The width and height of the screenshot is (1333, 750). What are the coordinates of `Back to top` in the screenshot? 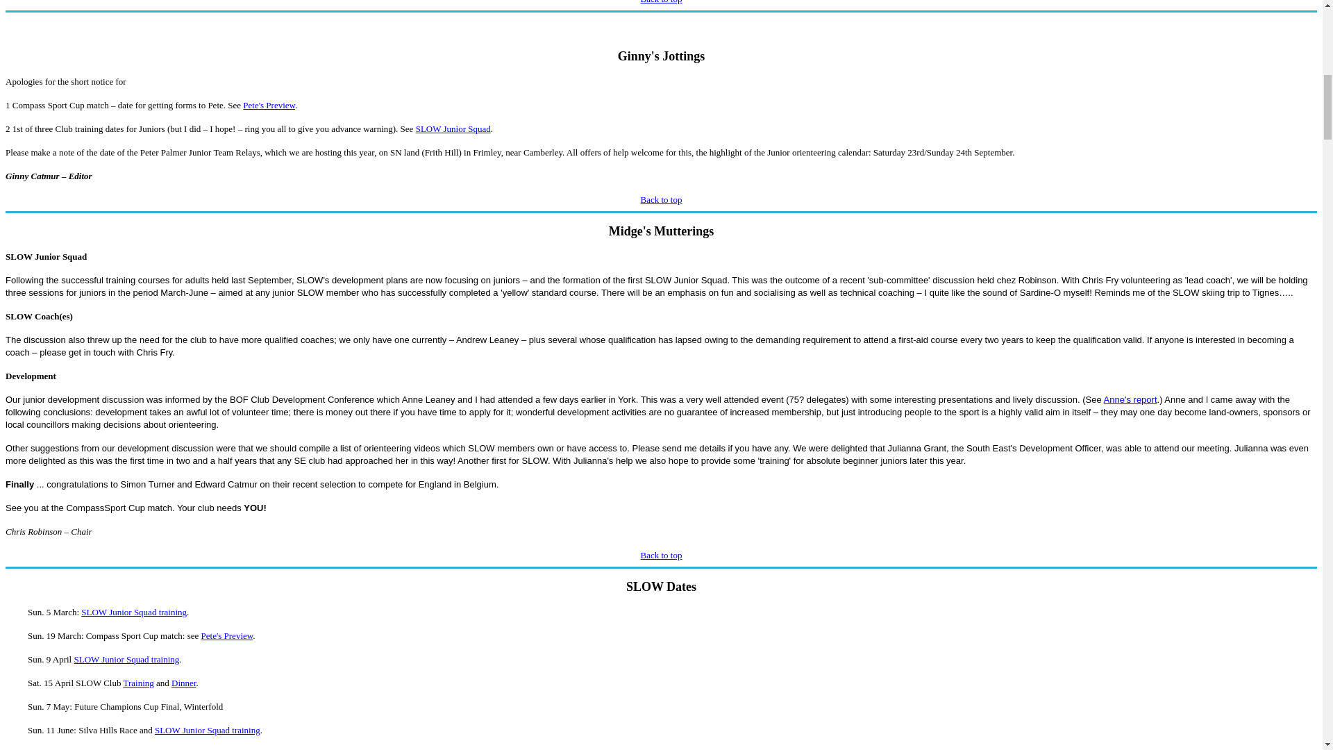 It's located at (662, 2).